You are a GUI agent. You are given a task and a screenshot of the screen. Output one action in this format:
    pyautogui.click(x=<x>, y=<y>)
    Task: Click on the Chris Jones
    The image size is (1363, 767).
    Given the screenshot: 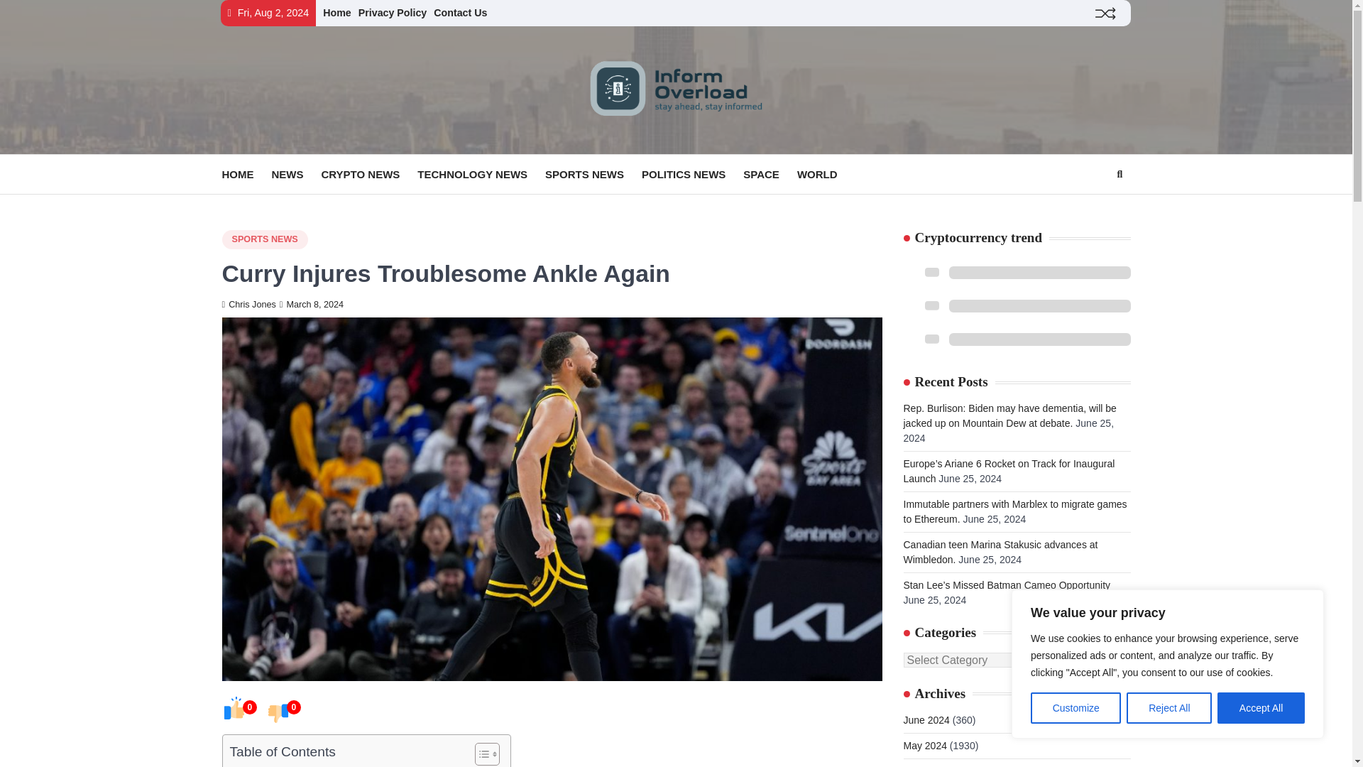 What is the action you would take?
    pyautogui.click(x=248, y=305)
    